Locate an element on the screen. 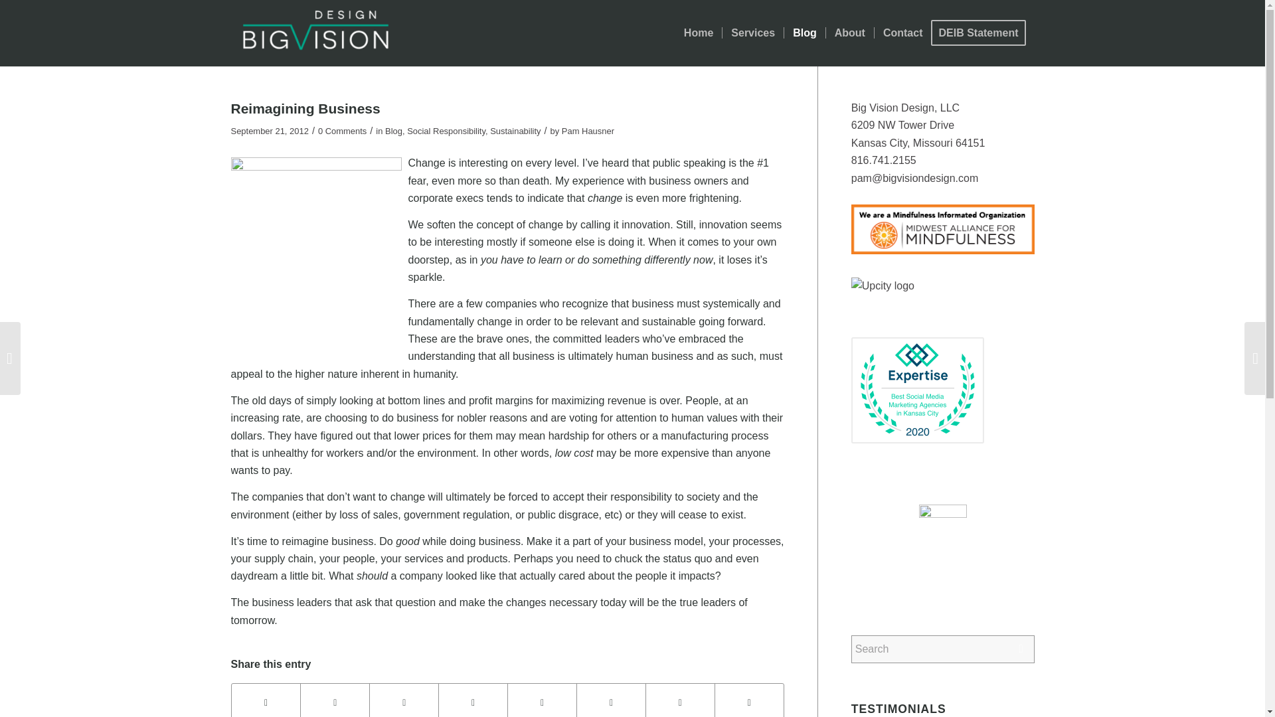 Image resolution: width=1275 pixels, height=717 pixels. 0 Comments is located at coordinates (342, 131).